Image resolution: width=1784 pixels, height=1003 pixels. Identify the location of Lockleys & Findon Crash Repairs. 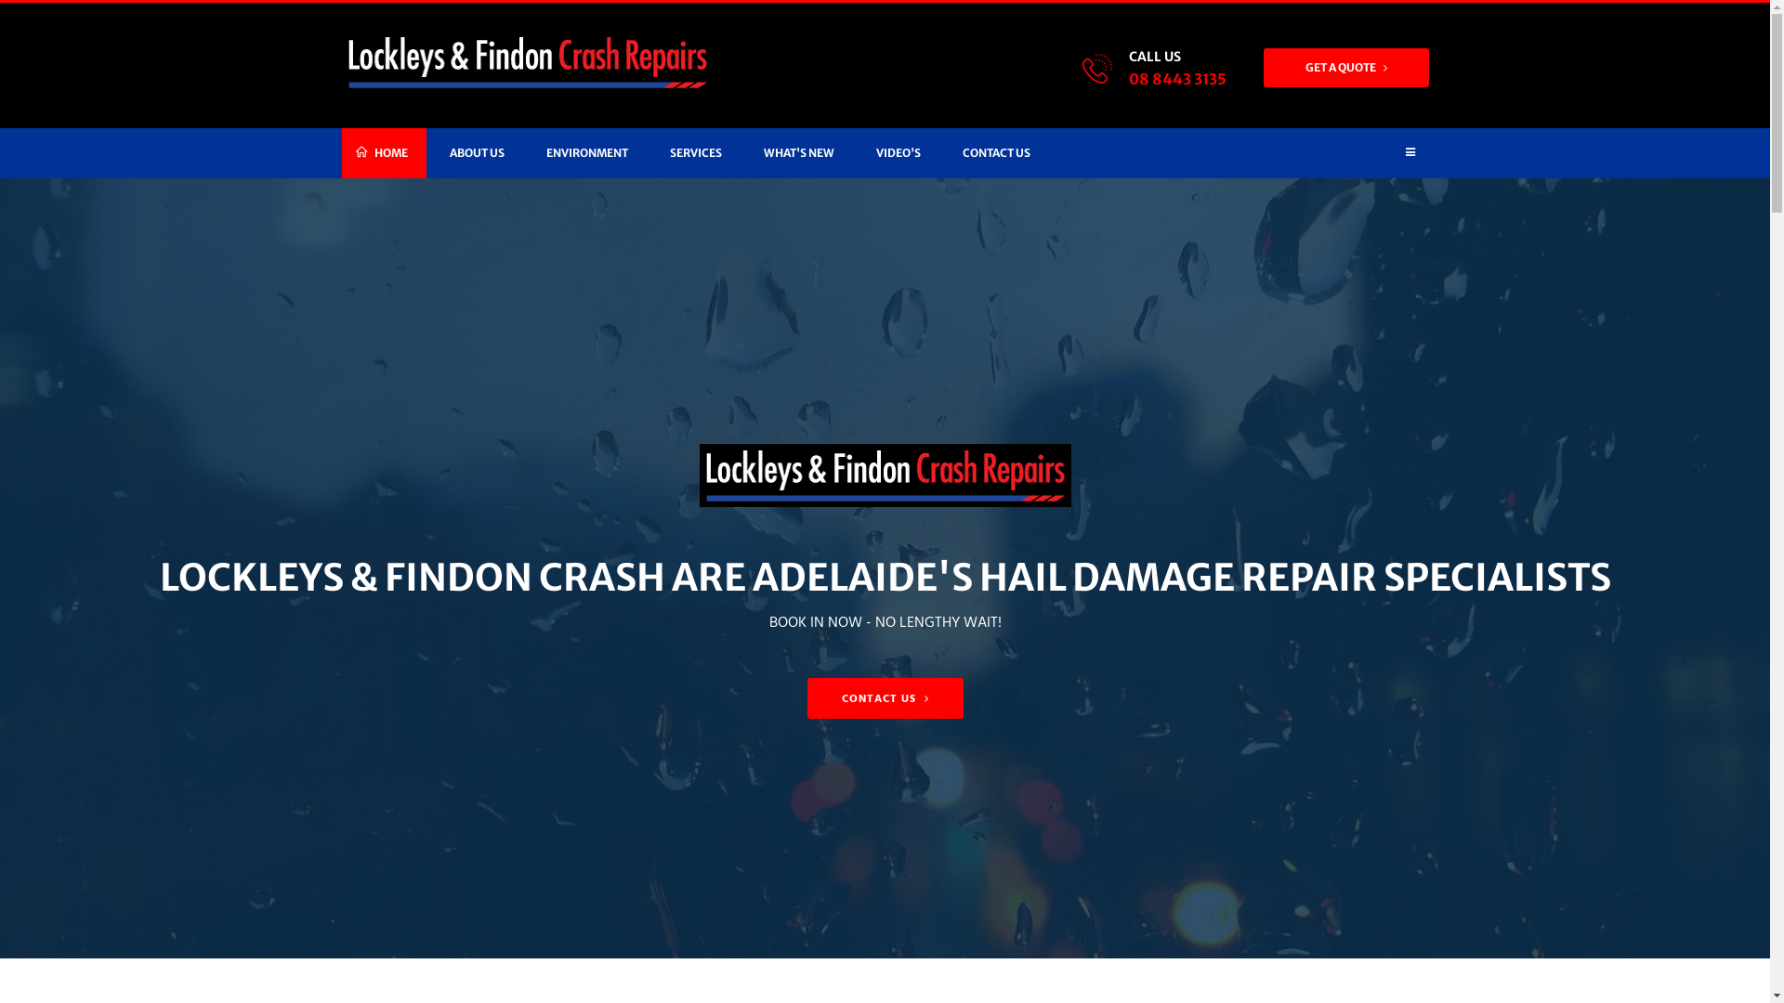
(528, 62).